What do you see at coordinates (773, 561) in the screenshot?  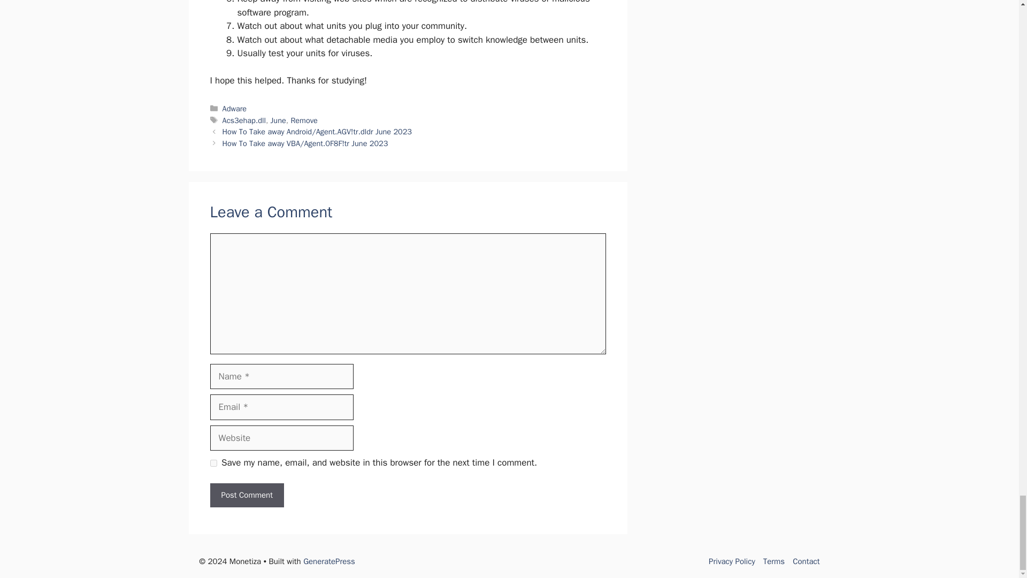 I see `Terms` at bounding box center [773, 561].